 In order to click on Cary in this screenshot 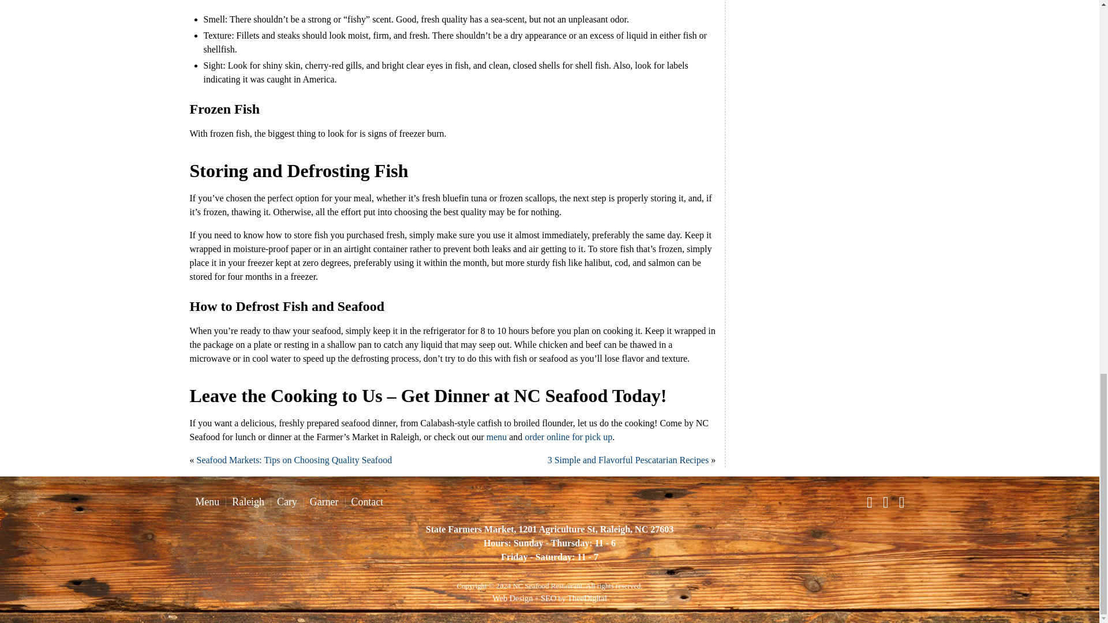, I will do `click(287, 502)`.